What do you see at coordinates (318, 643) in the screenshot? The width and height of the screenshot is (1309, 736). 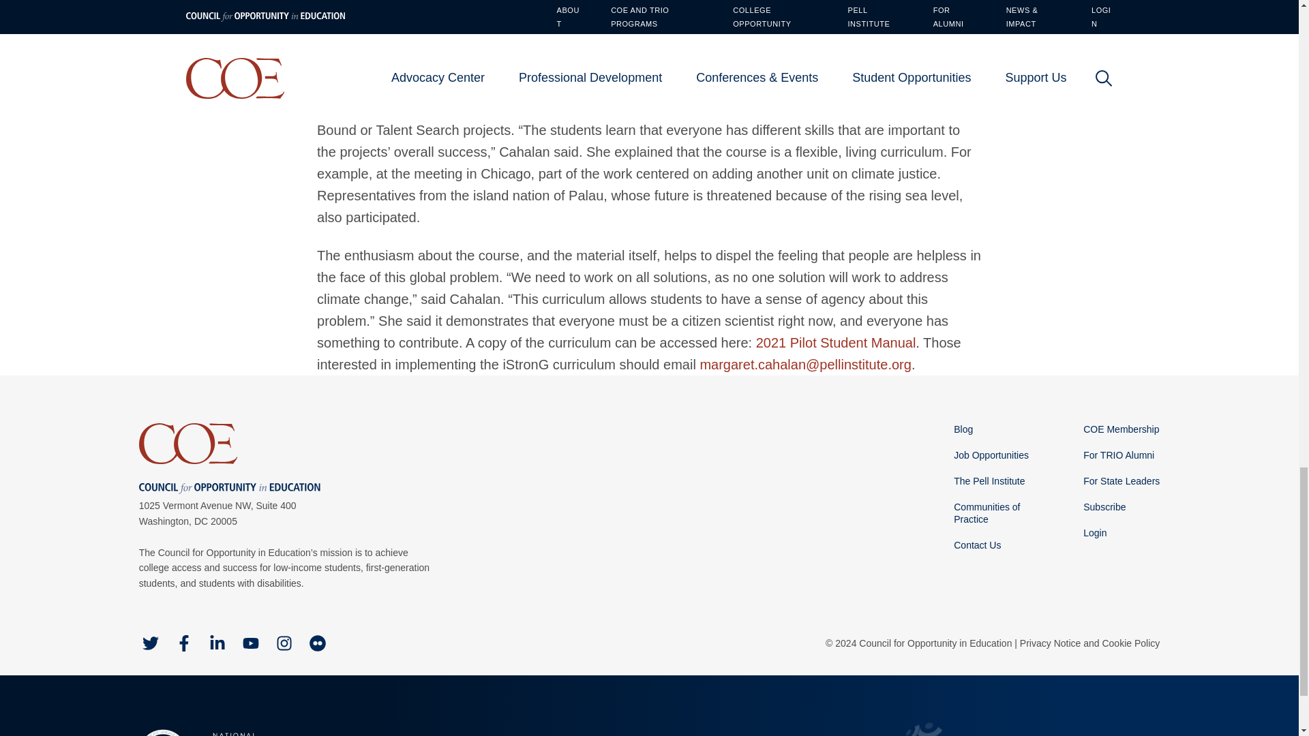 I see `flickr` at bounding box center [318, 643].